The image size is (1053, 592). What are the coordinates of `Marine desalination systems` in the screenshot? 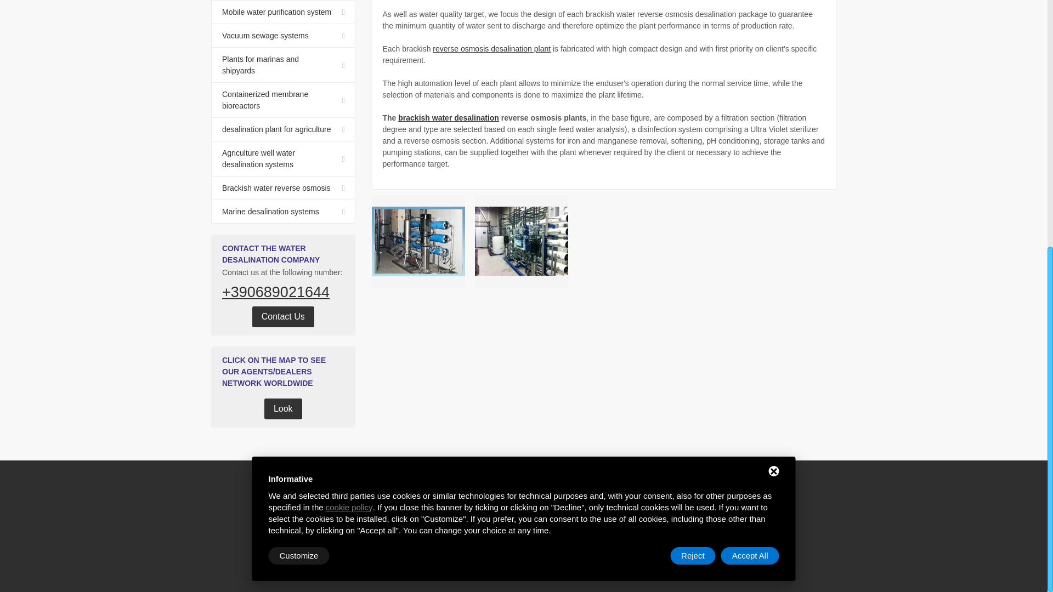 It's located at (283, 212).